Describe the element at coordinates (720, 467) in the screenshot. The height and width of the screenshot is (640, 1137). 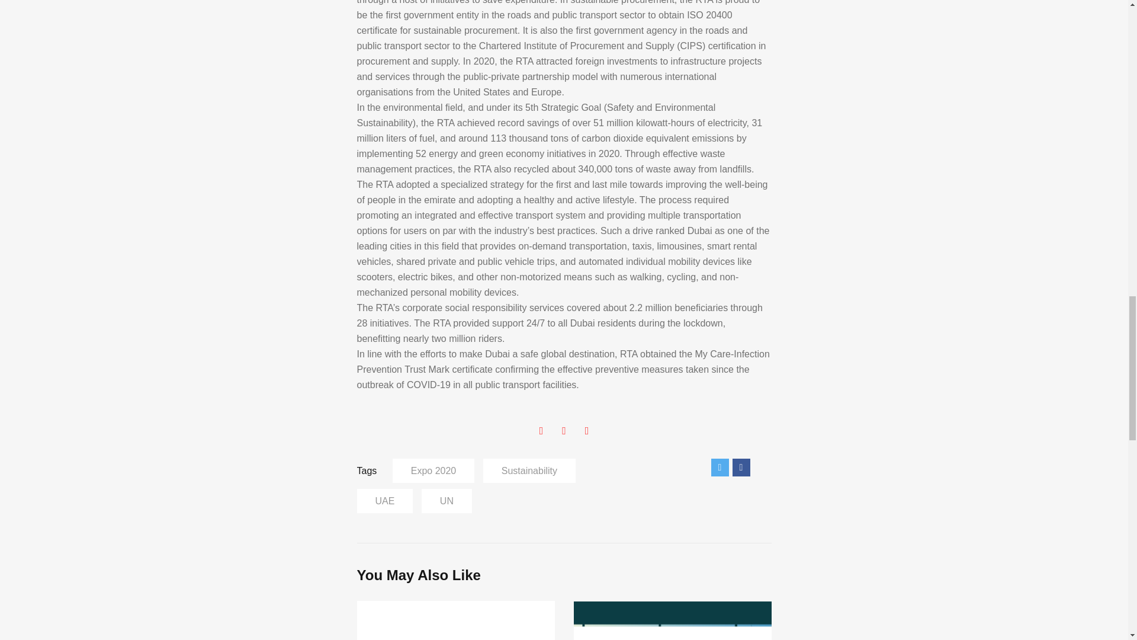
I see `Share on Twitter` at that location.